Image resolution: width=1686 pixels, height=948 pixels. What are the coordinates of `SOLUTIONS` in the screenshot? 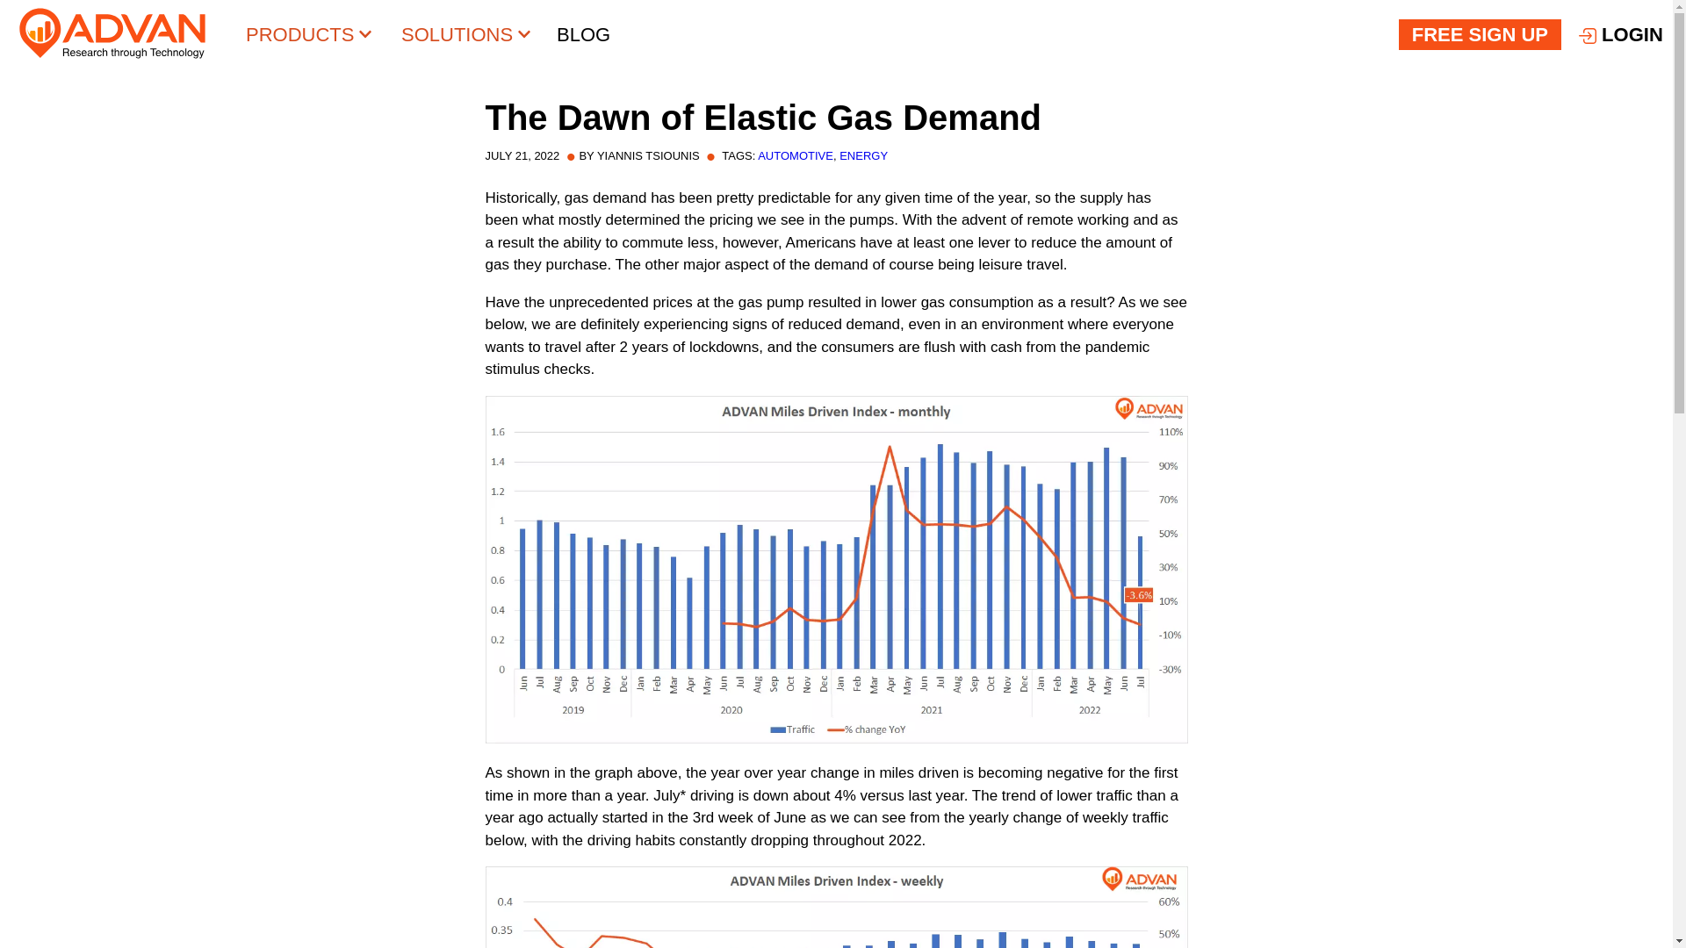 It's located at (465, 35).